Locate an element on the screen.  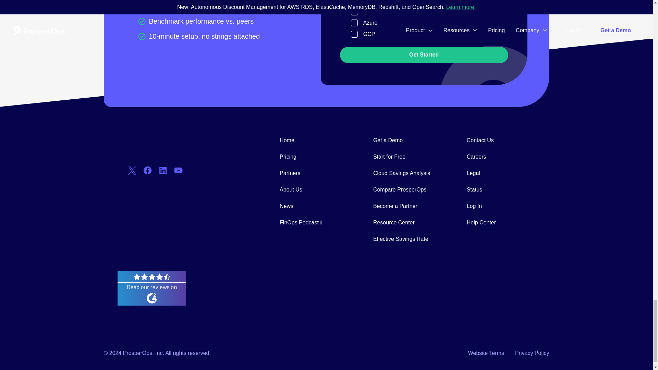
Azure is located at coordinates (354, 23).